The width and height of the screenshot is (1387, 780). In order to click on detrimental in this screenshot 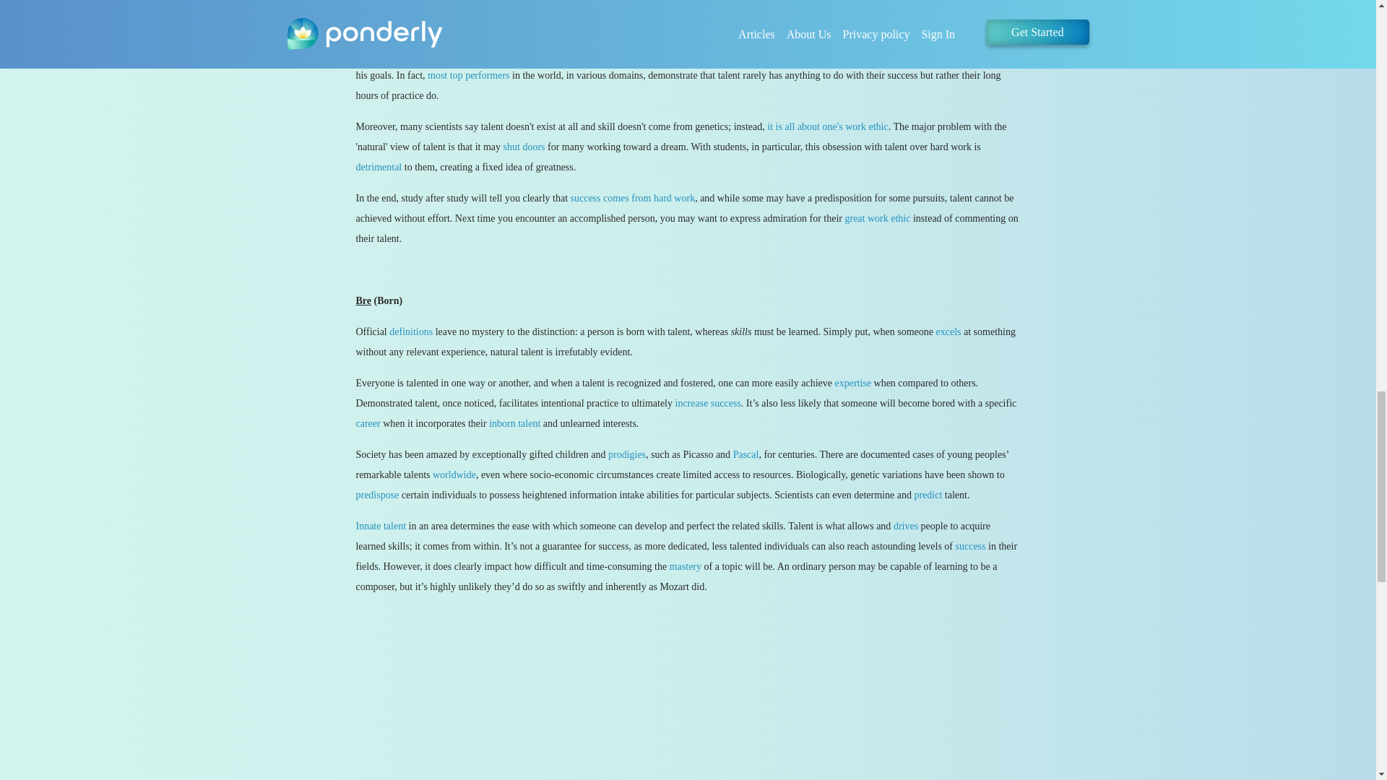, I will do `click(379, 166)`.